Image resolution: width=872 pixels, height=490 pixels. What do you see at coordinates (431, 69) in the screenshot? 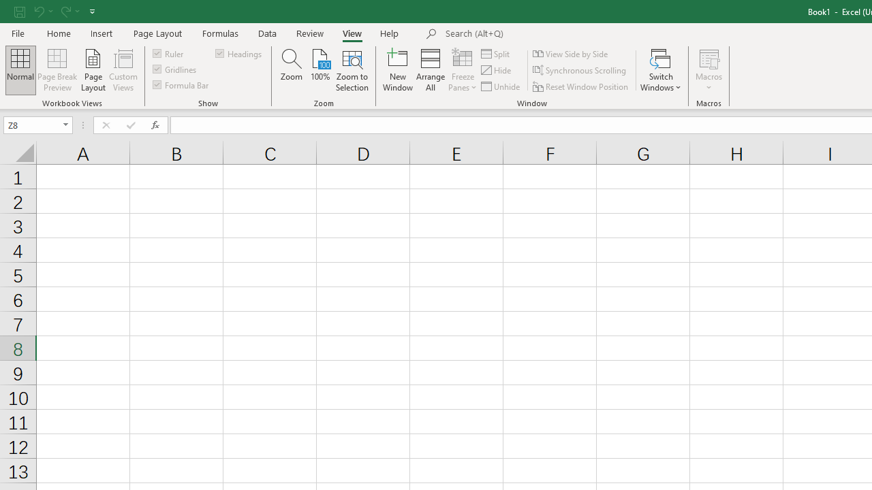
I see `Arrange All` at bounding box center [431, 69].